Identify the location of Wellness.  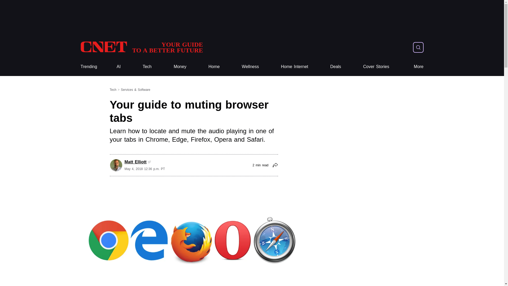
(250, 67).